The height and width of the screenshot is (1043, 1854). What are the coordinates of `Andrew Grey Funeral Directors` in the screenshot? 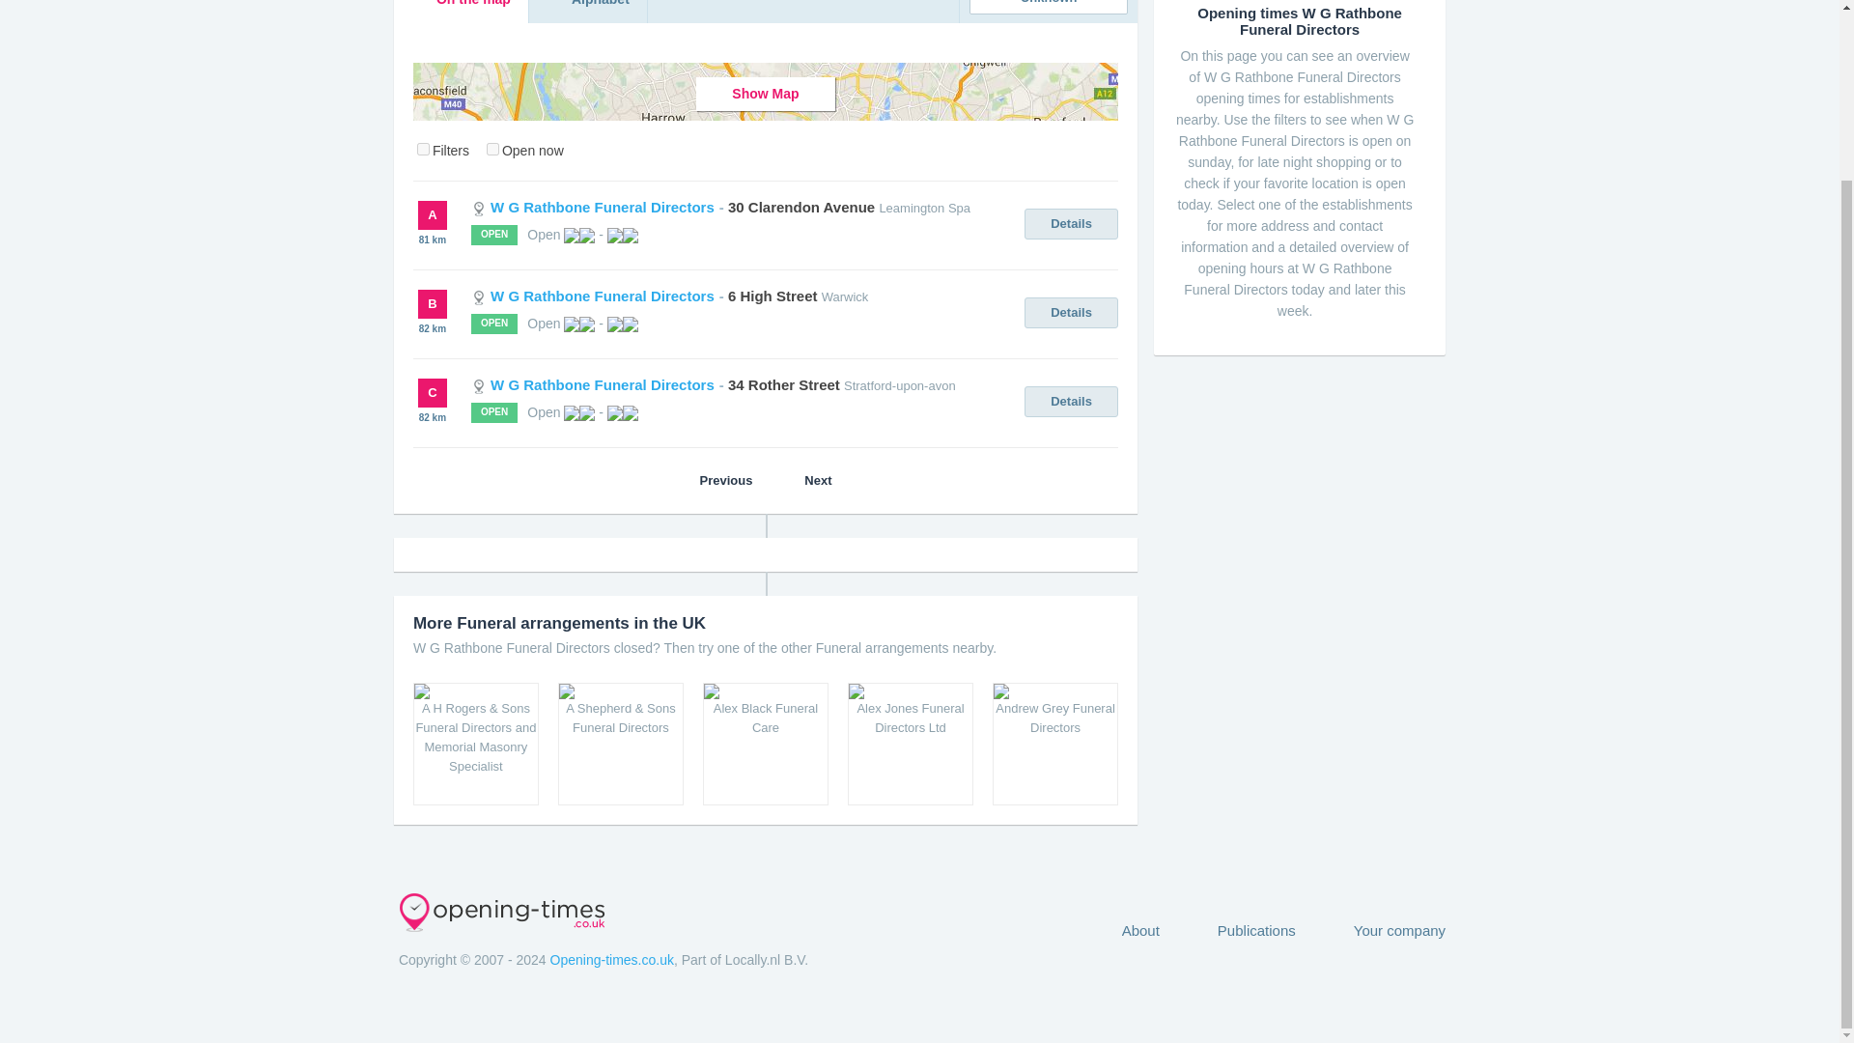 It's located at (1054, 744).